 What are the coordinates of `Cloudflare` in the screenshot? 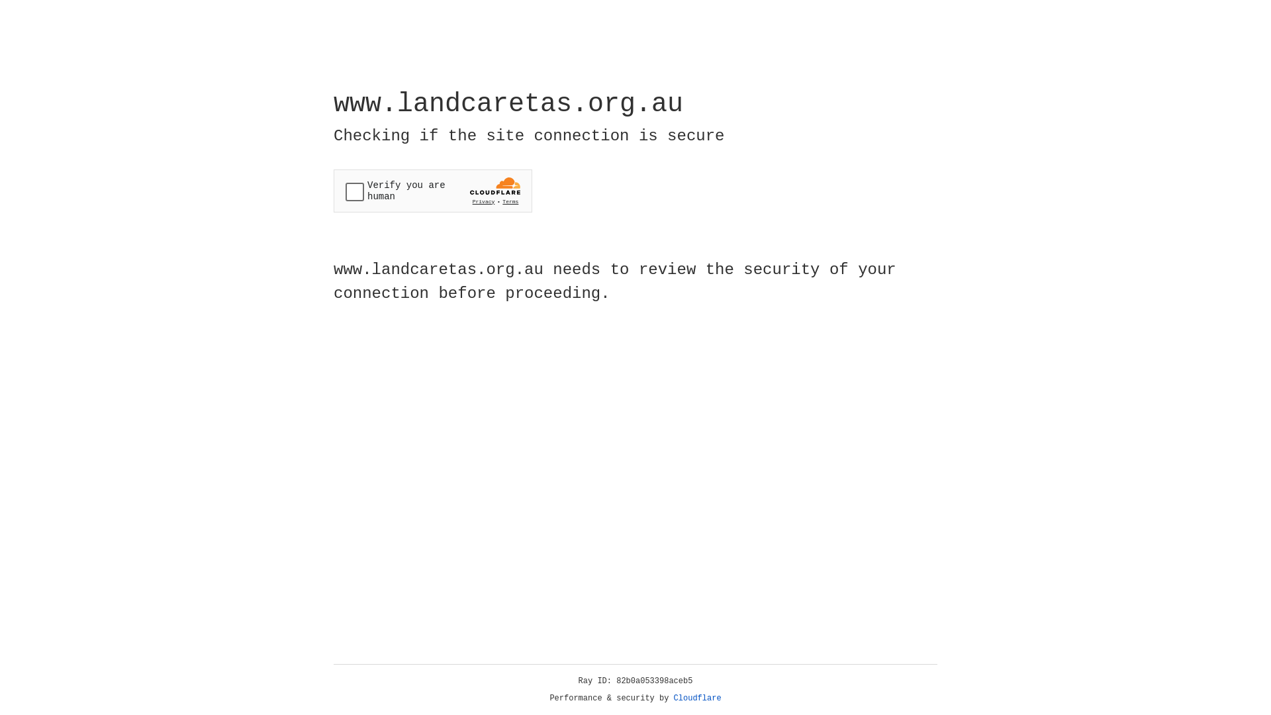 It's located at (698, 698).